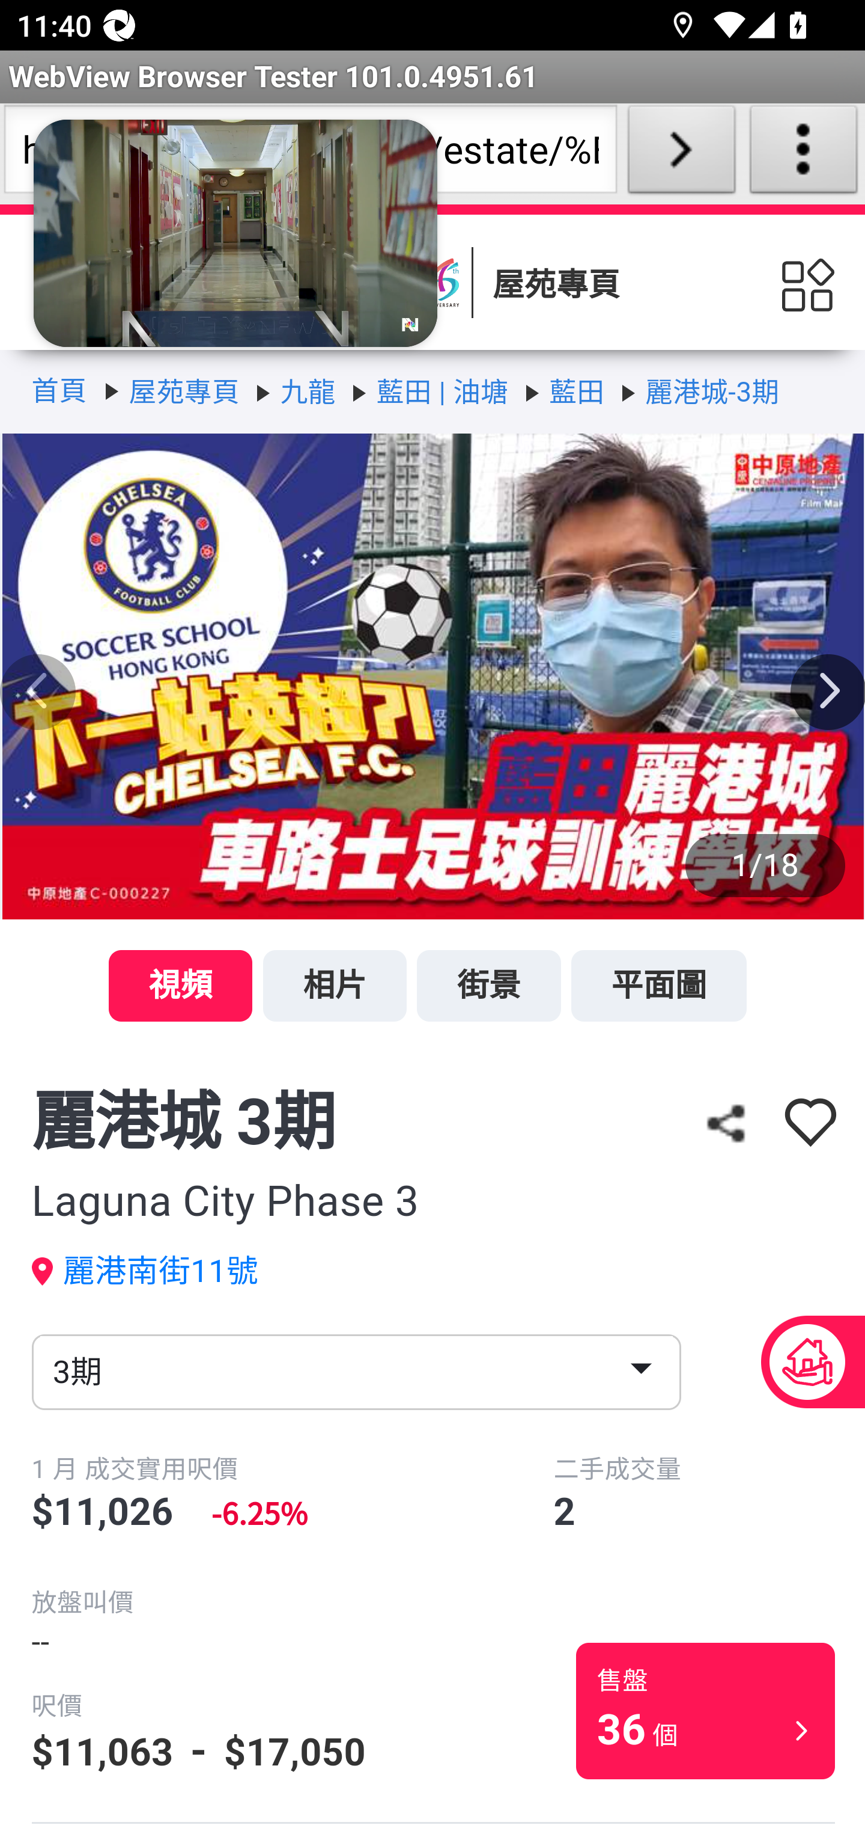 The image size is (865, 1828). I want to click on Next, so click(828, 692).